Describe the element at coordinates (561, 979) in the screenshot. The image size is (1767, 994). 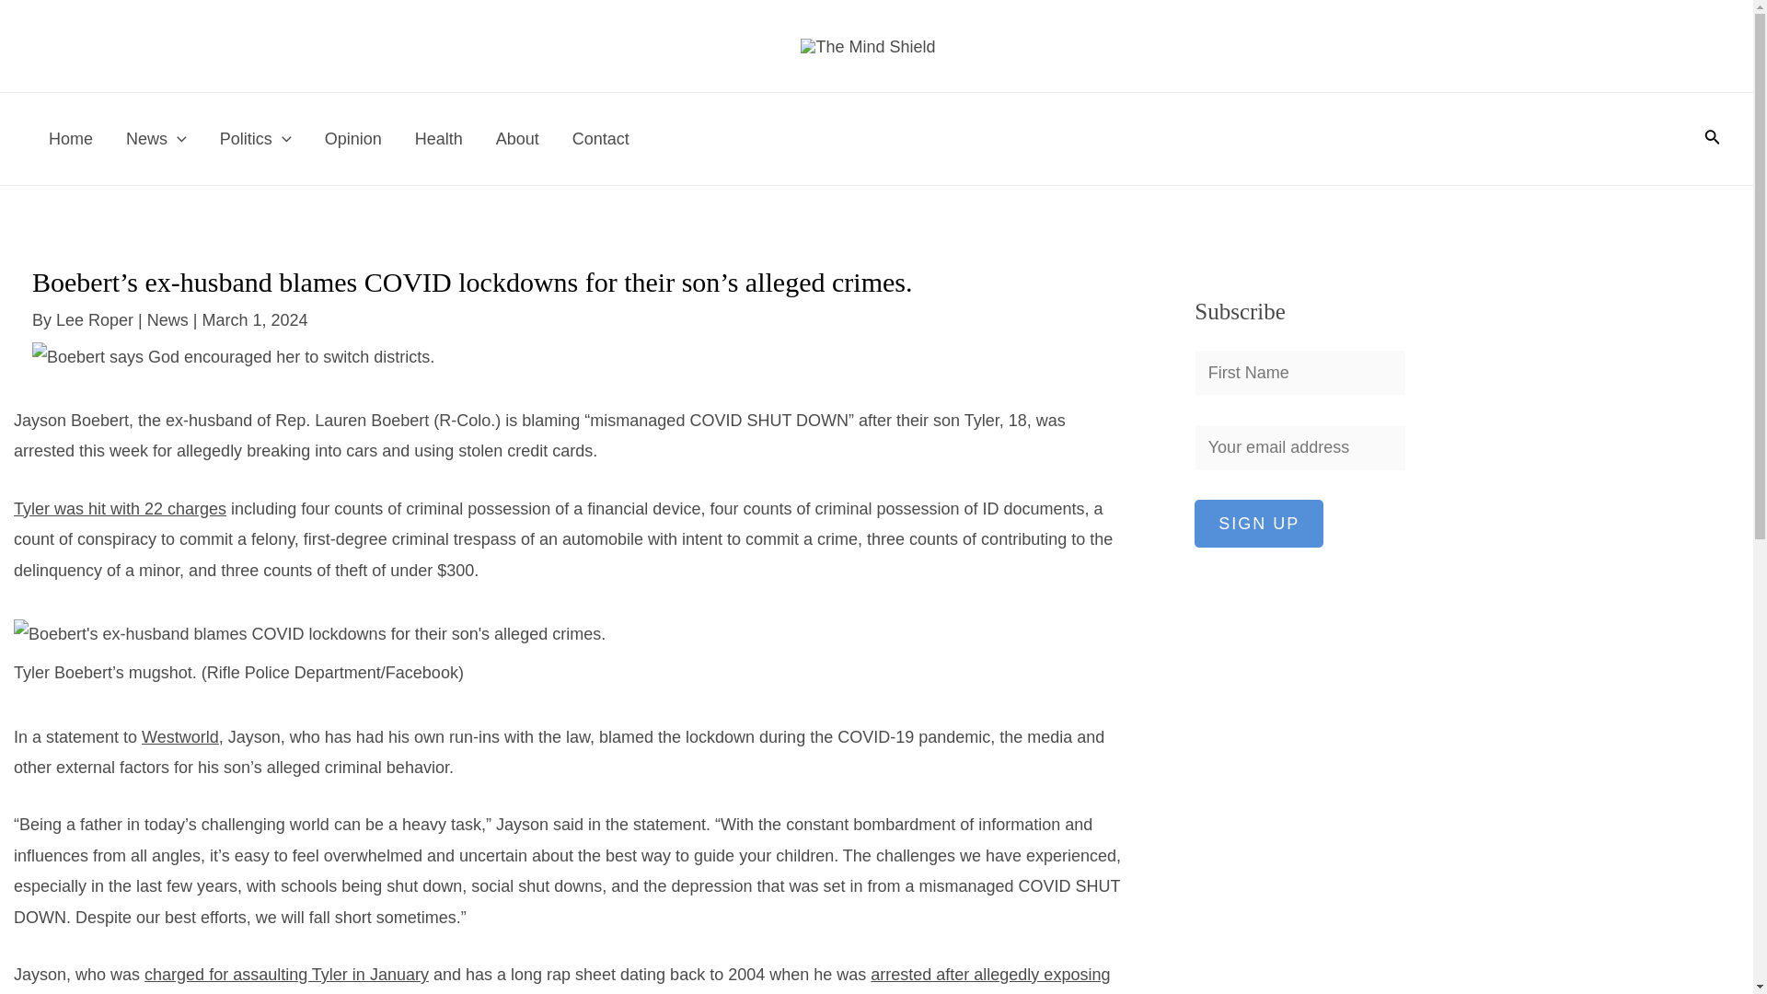
I see `arrested after allegedly exposing his penis` at that location.